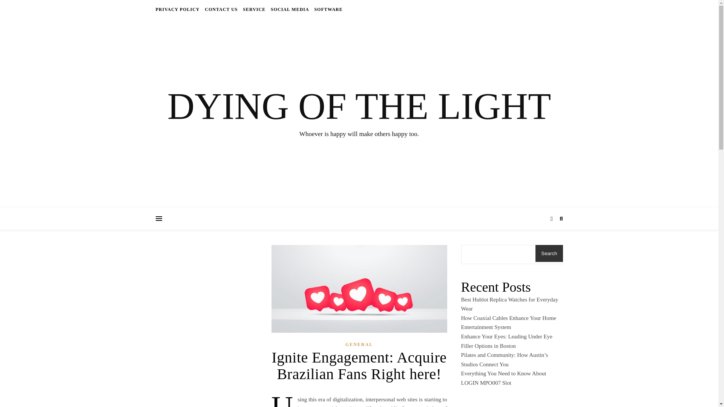 Image resolution: width=724 pixels, height=407 pixels. What do you see at coordinates (508, 323) in the screenshot?
I see `How Coaxial Cables Enhance Your Home Entertainment System` at bounding box center [508, 323].